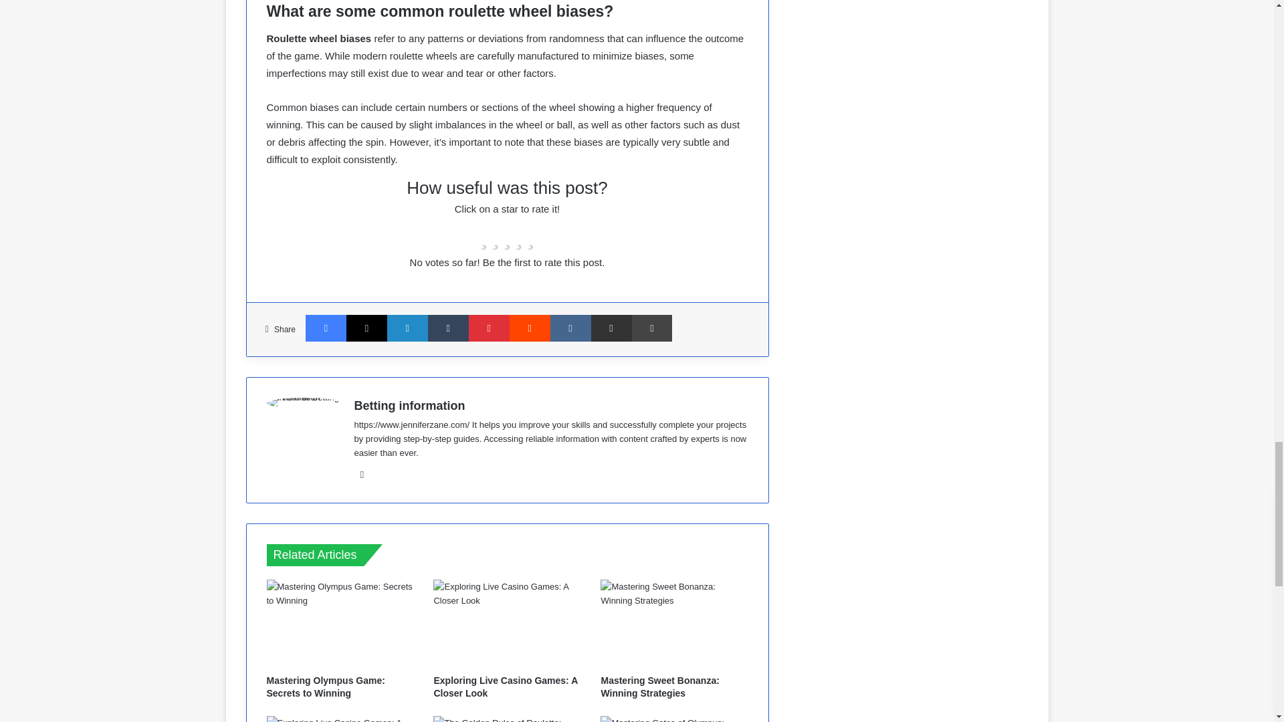 This screenshot has width=1284, height=722. Describe the element at coordinates (651, 328) in the screenshot. I see `Print` at that location.